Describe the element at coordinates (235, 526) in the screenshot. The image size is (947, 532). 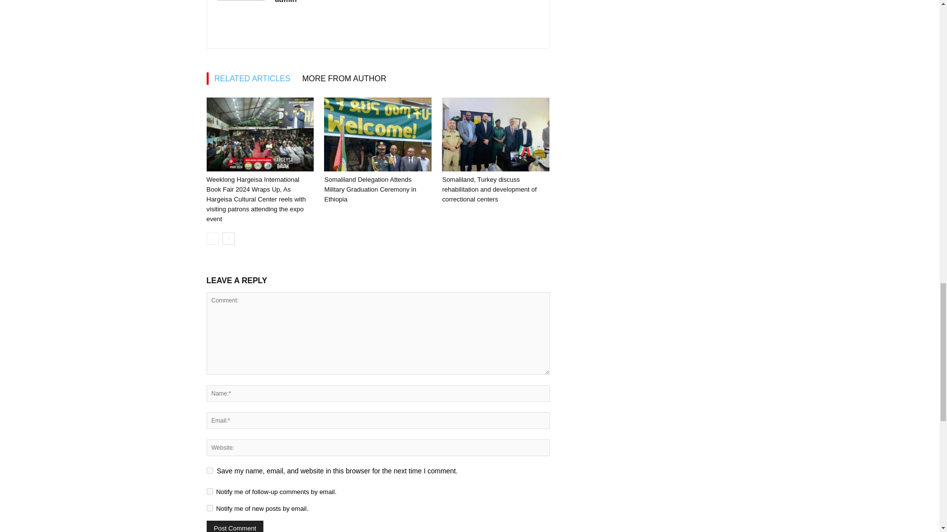
I see `Post Comment` at that location.